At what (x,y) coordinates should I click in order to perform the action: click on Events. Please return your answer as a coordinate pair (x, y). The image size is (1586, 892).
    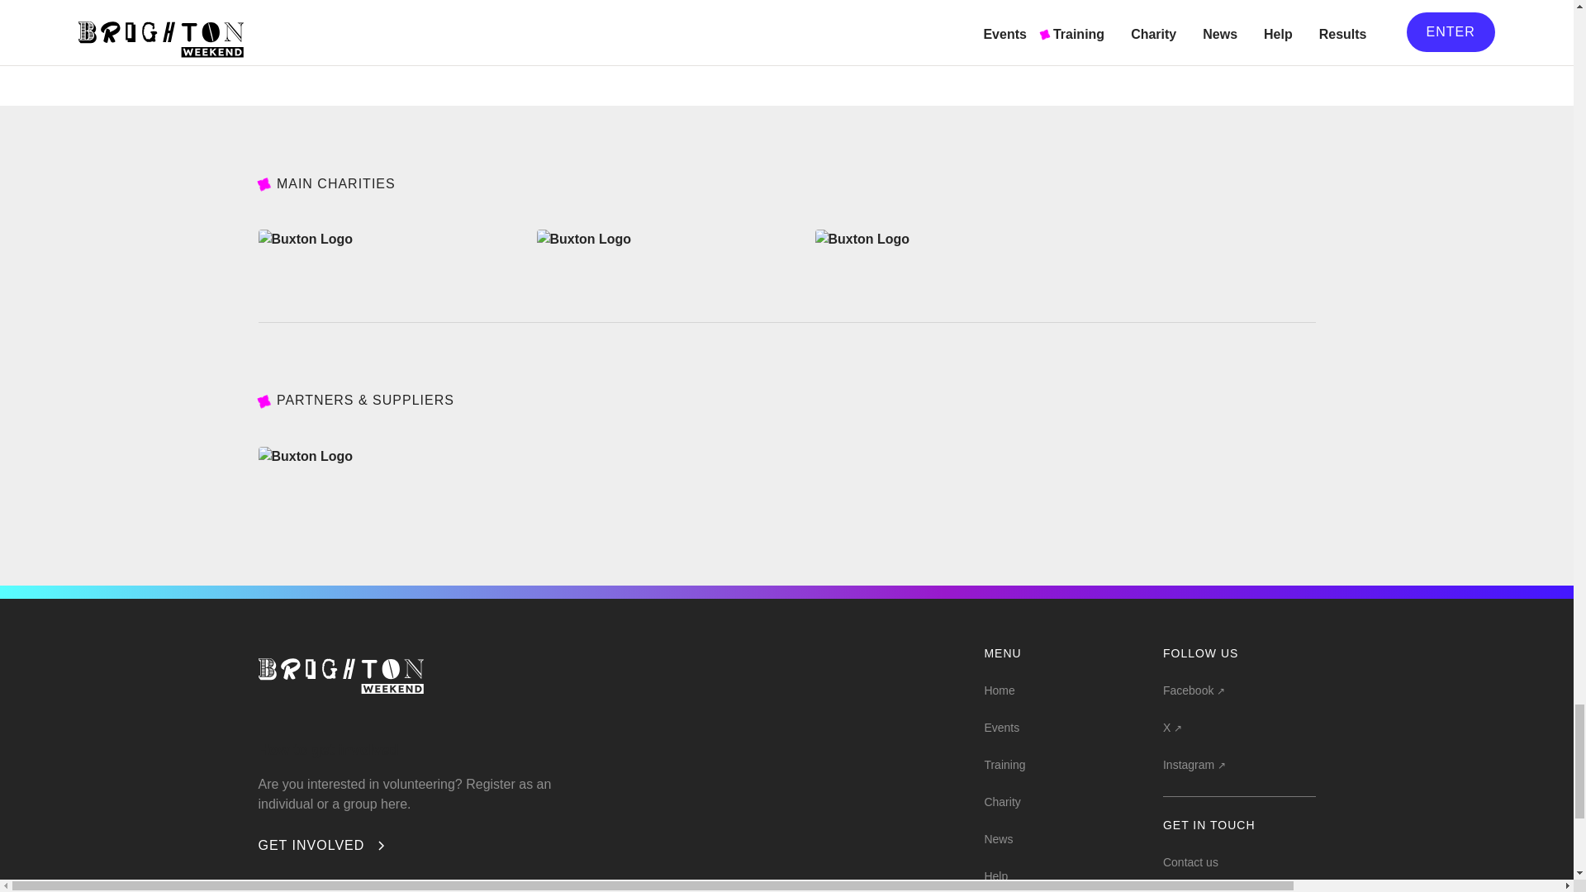
    Looking at the image, I should click on (1001, 725).